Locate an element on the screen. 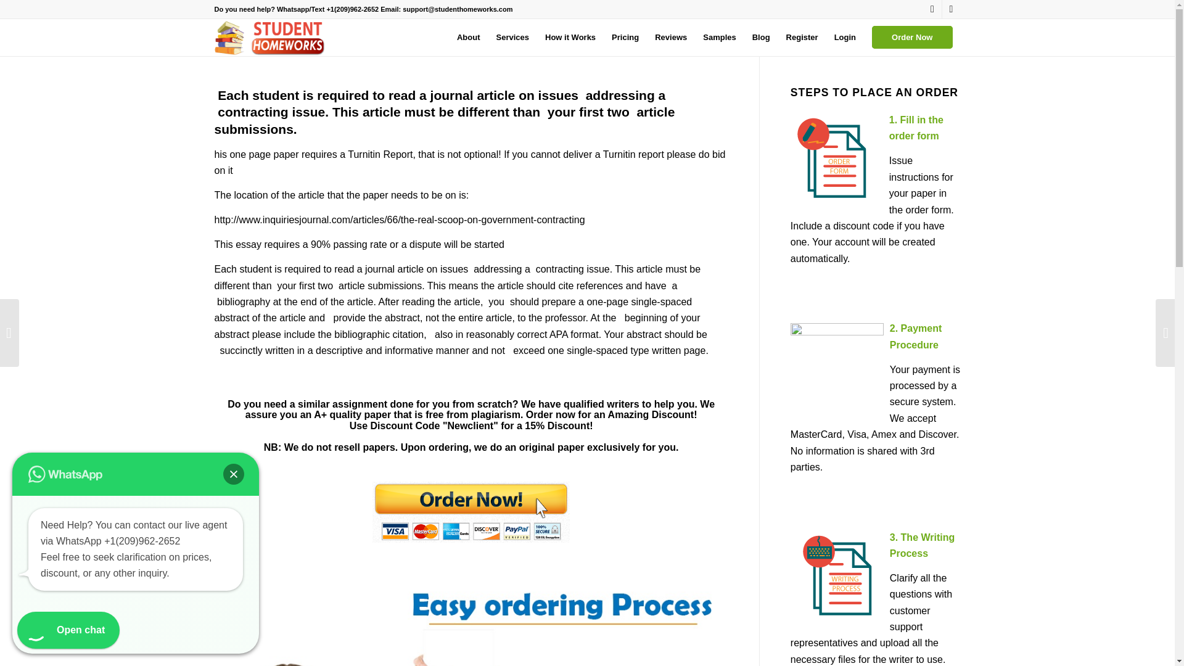 The image size is (1184, 666). Twitter is located at coordinates (932, 9).